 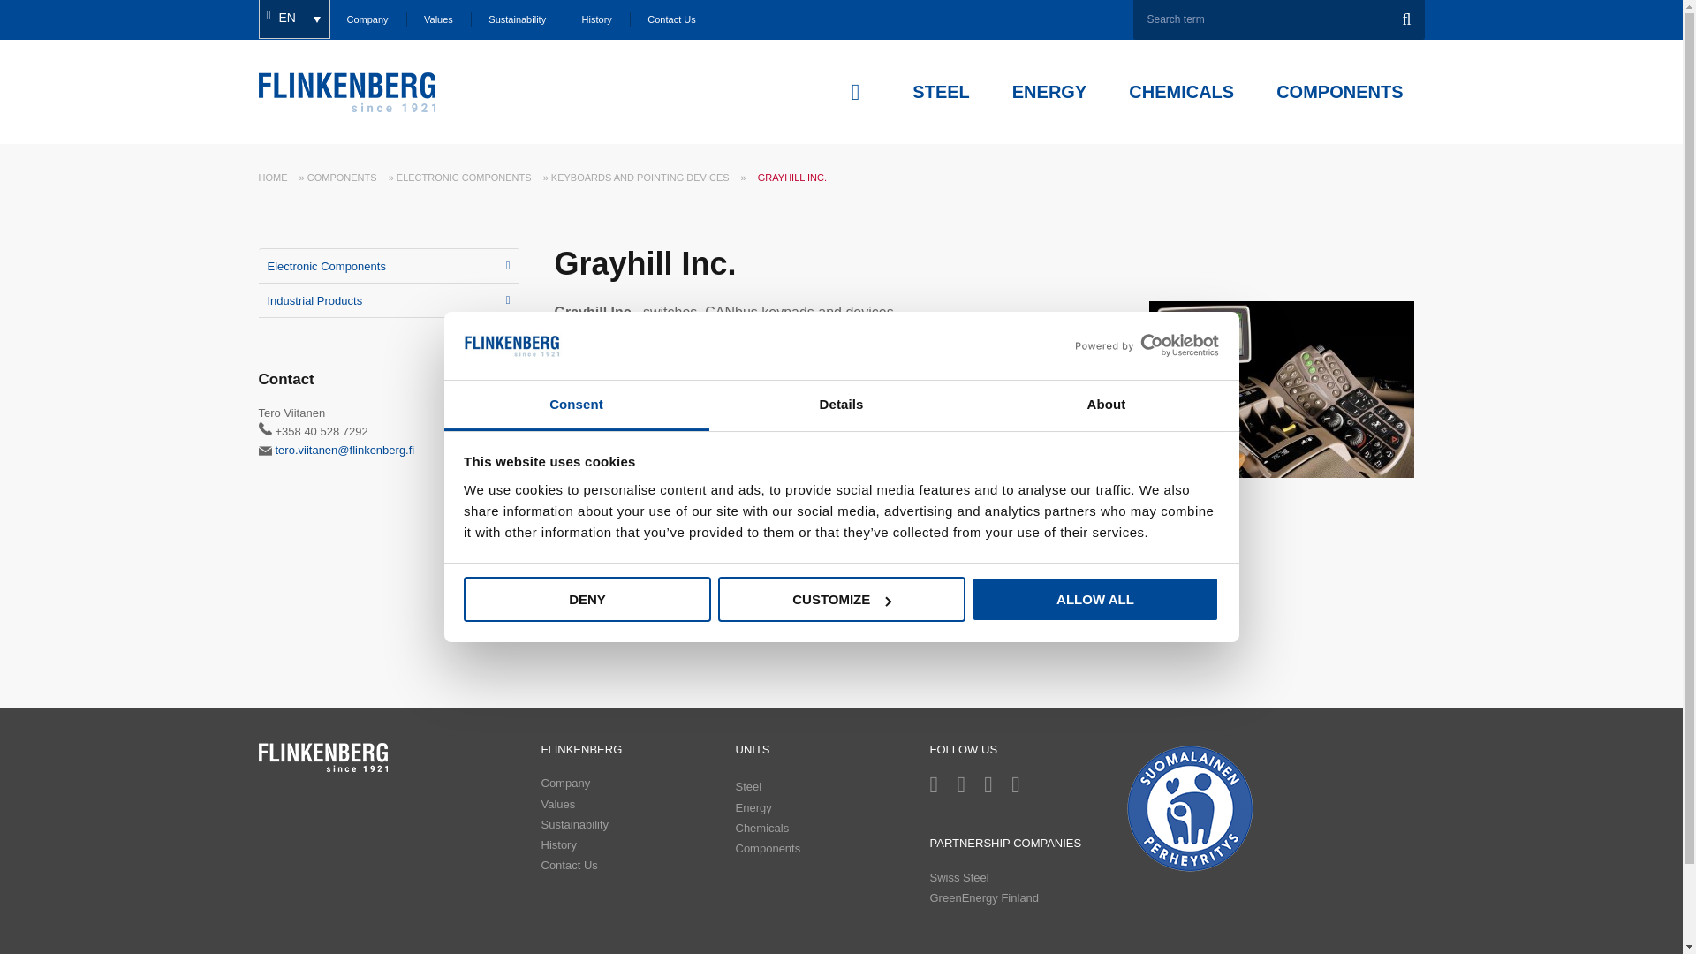 I want to click on Search, so click(x=1403, y=19).